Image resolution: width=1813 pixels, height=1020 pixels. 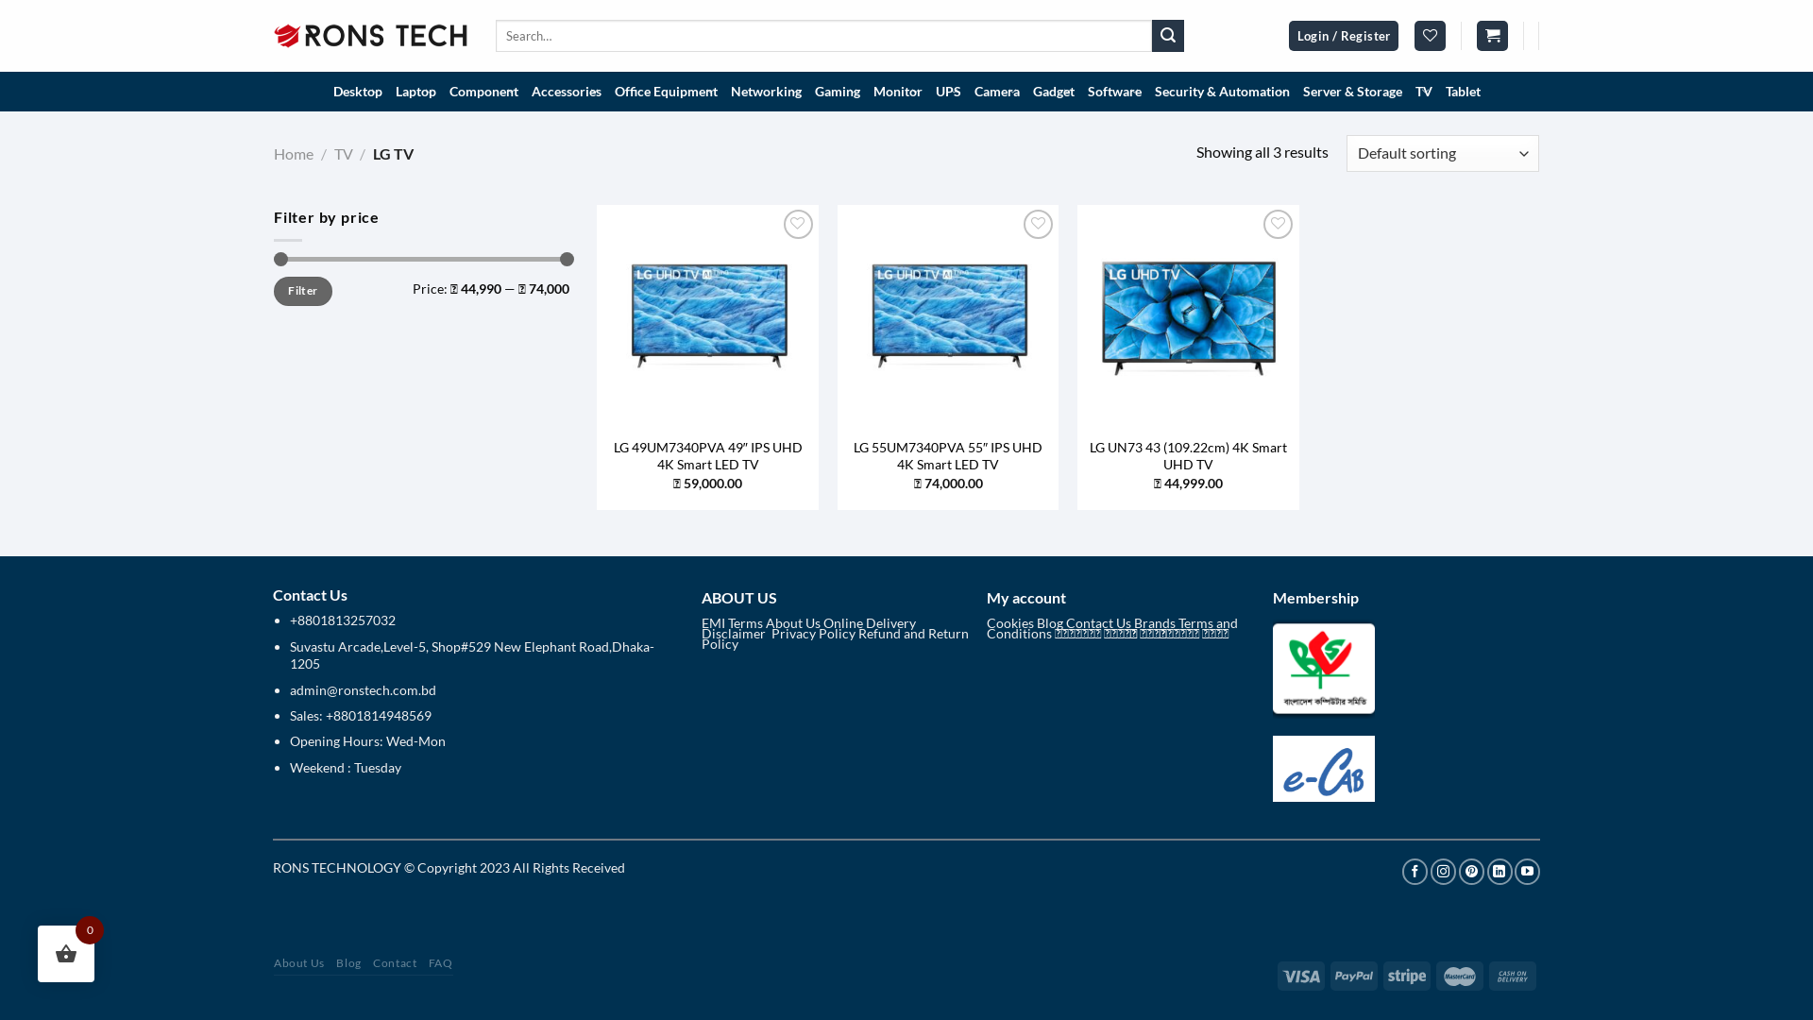 What do you see at coordinates (358, 92) in the screenshot?
I see `Desktop` at bounding box center [358, 92].